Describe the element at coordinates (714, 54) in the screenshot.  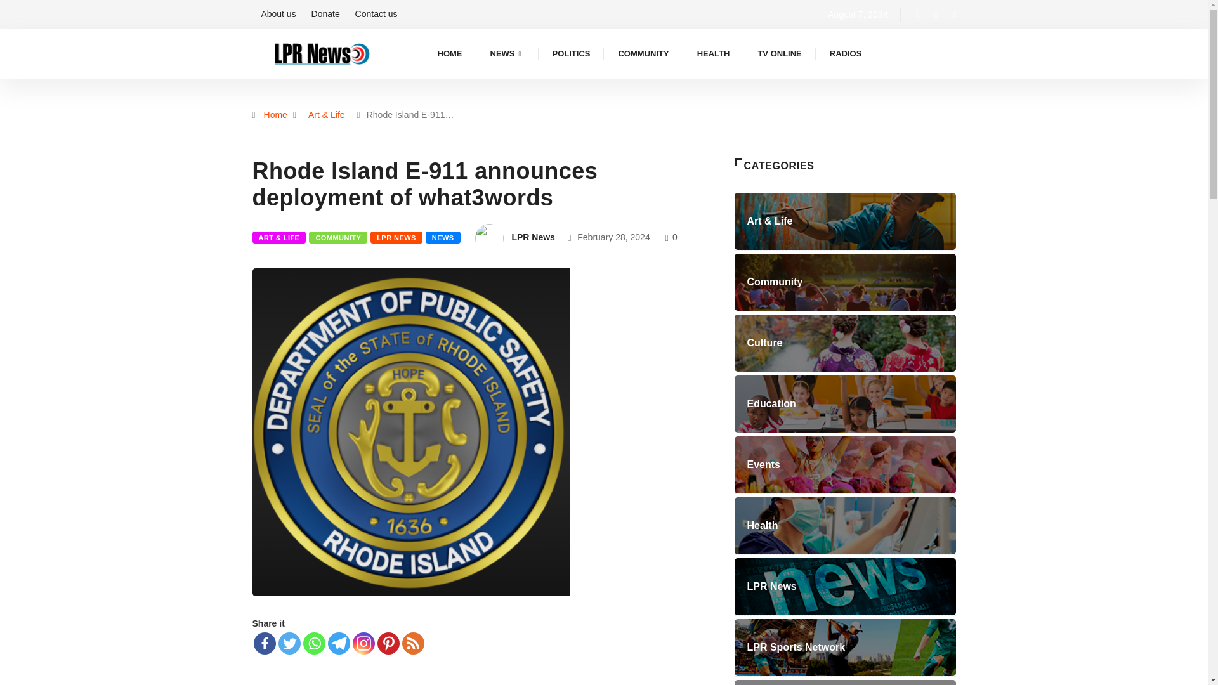
I see `HEALTH` at that location.